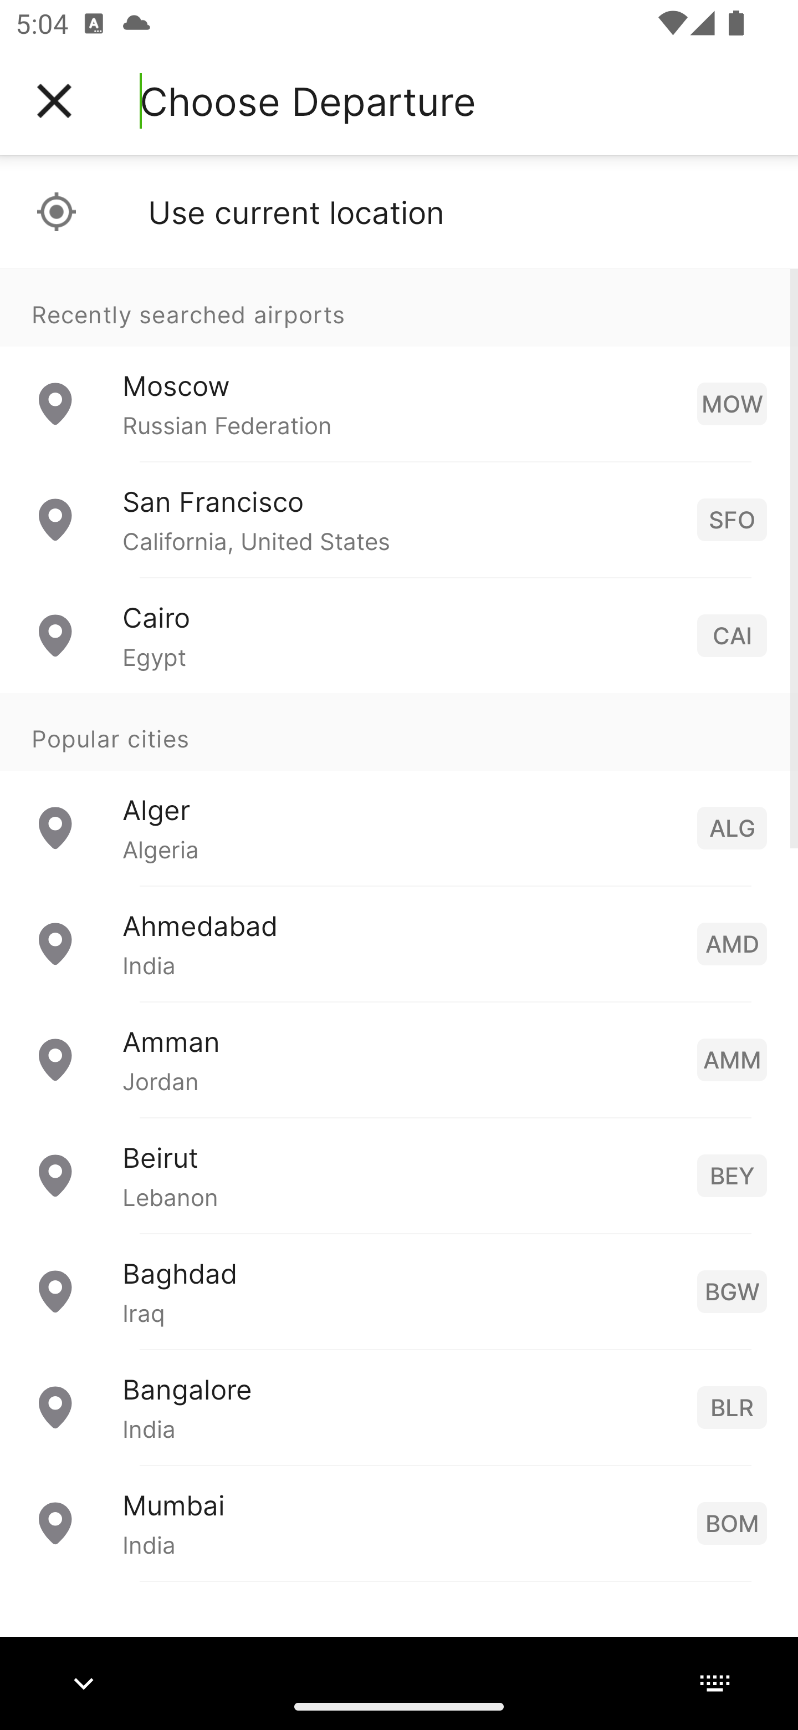 Image resolution: width=798 pixels, height=1730 pixels. What do you see at coordinates (399, 1059) in the screenshot?
I see `Amman Jordan AMM` at bounding box center [399, 1059].